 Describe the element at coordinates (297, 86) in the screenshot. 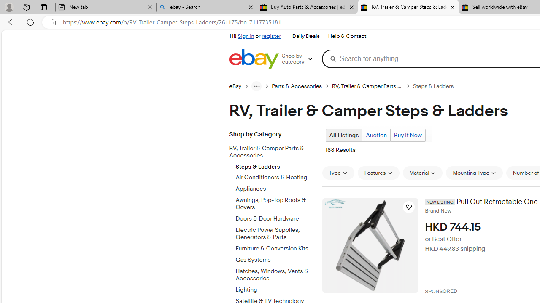

I see `Parts & Accessories` at that location.